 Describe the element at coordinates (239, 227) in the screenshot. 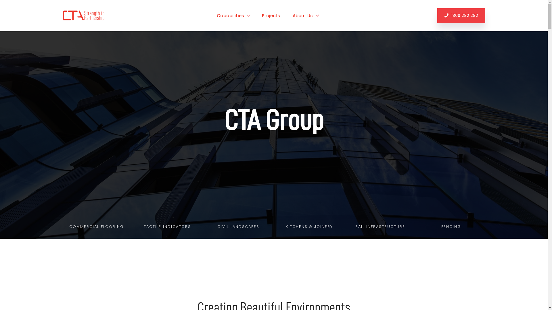

I see `CIVIL LANDSCAPES` at that location.